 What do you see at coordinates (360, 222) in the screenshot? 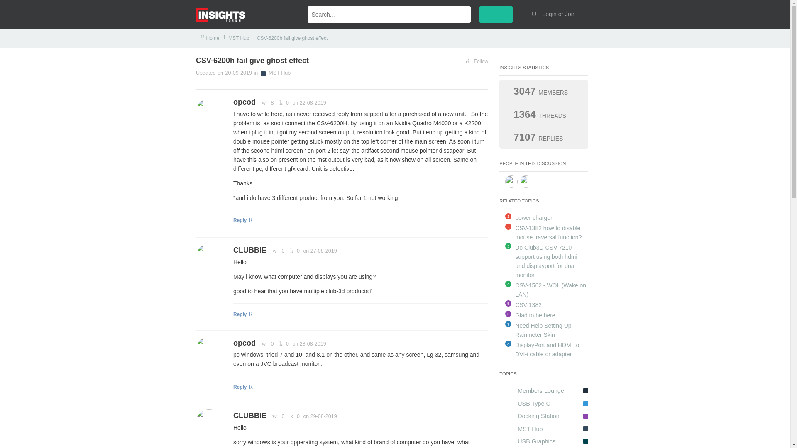
I see `Reply` at bounding box center [360, 222].